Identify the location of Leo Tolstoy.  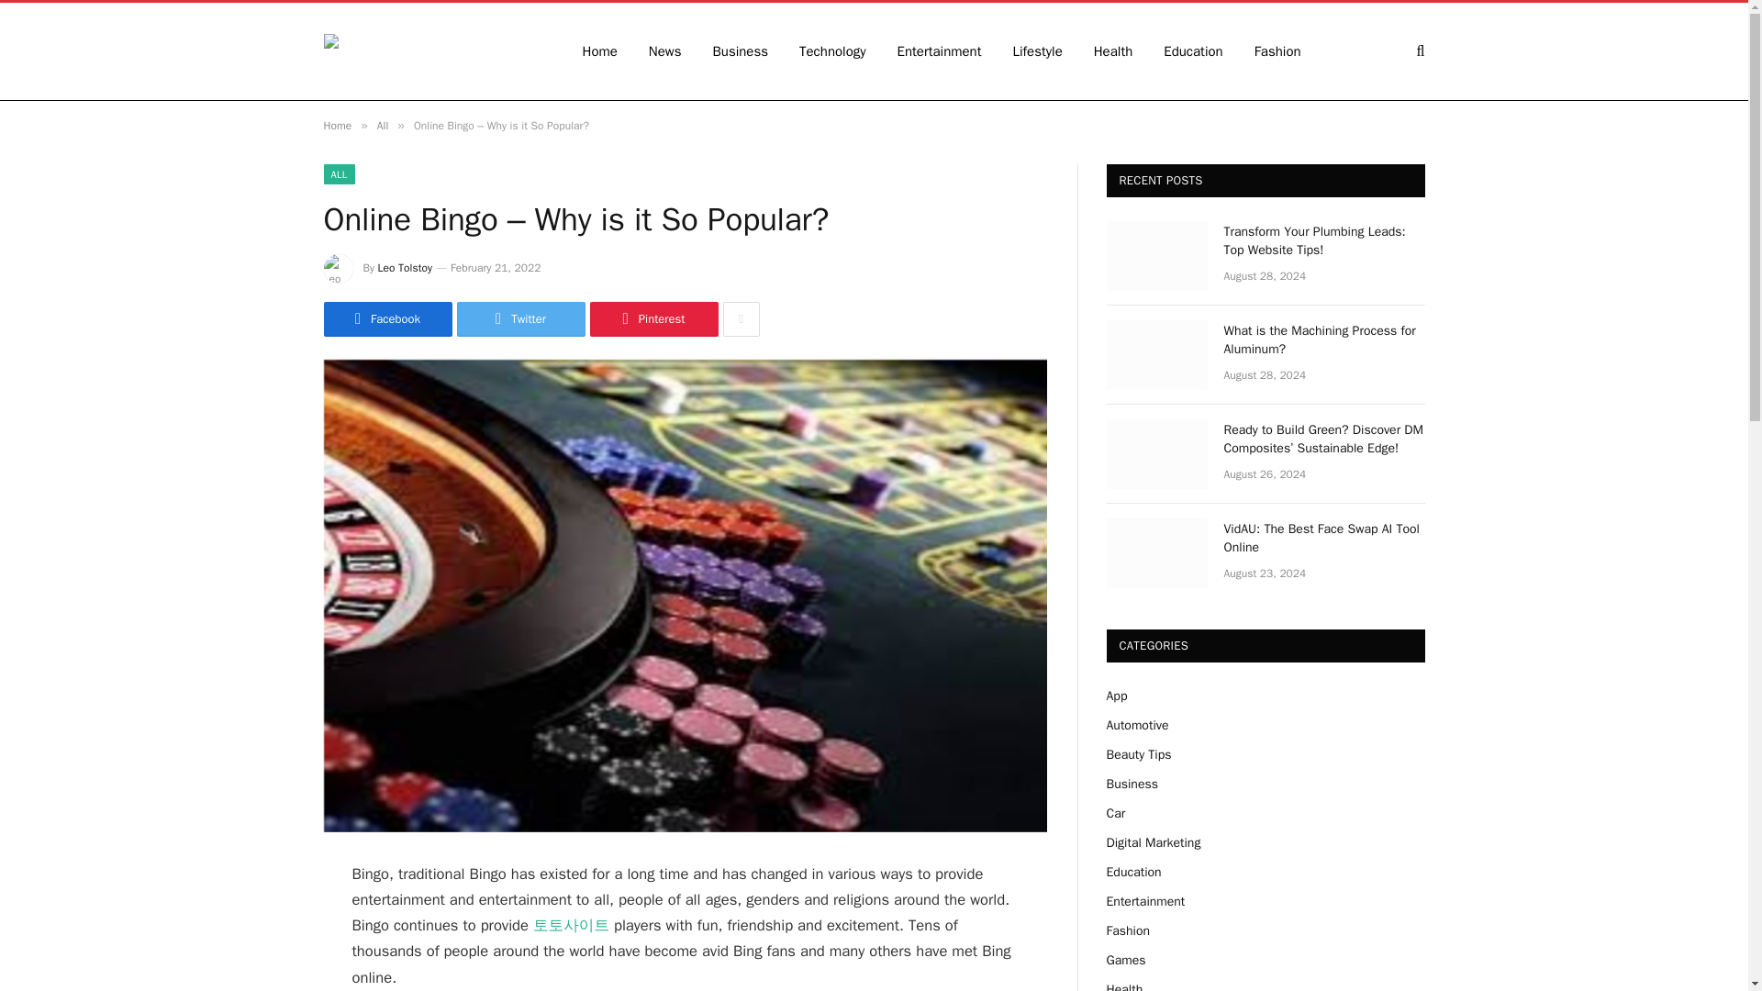
(405, 268).